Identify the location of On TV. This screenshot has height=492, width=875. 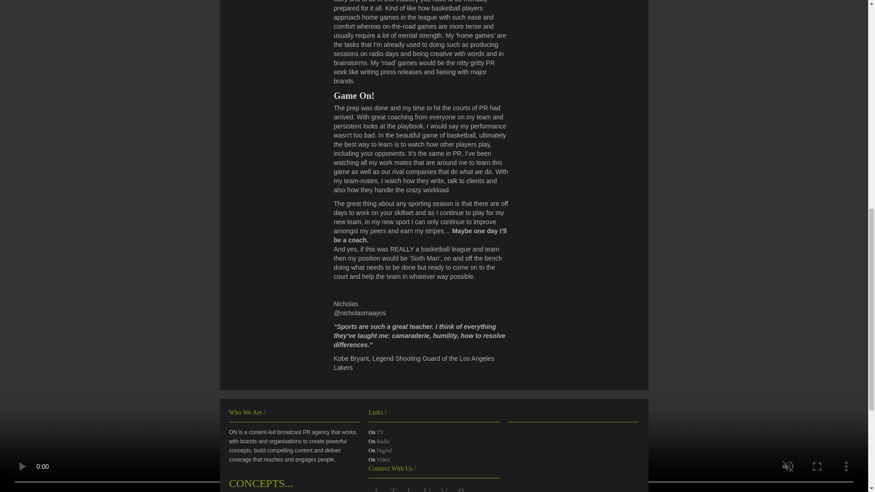
(376, 432).